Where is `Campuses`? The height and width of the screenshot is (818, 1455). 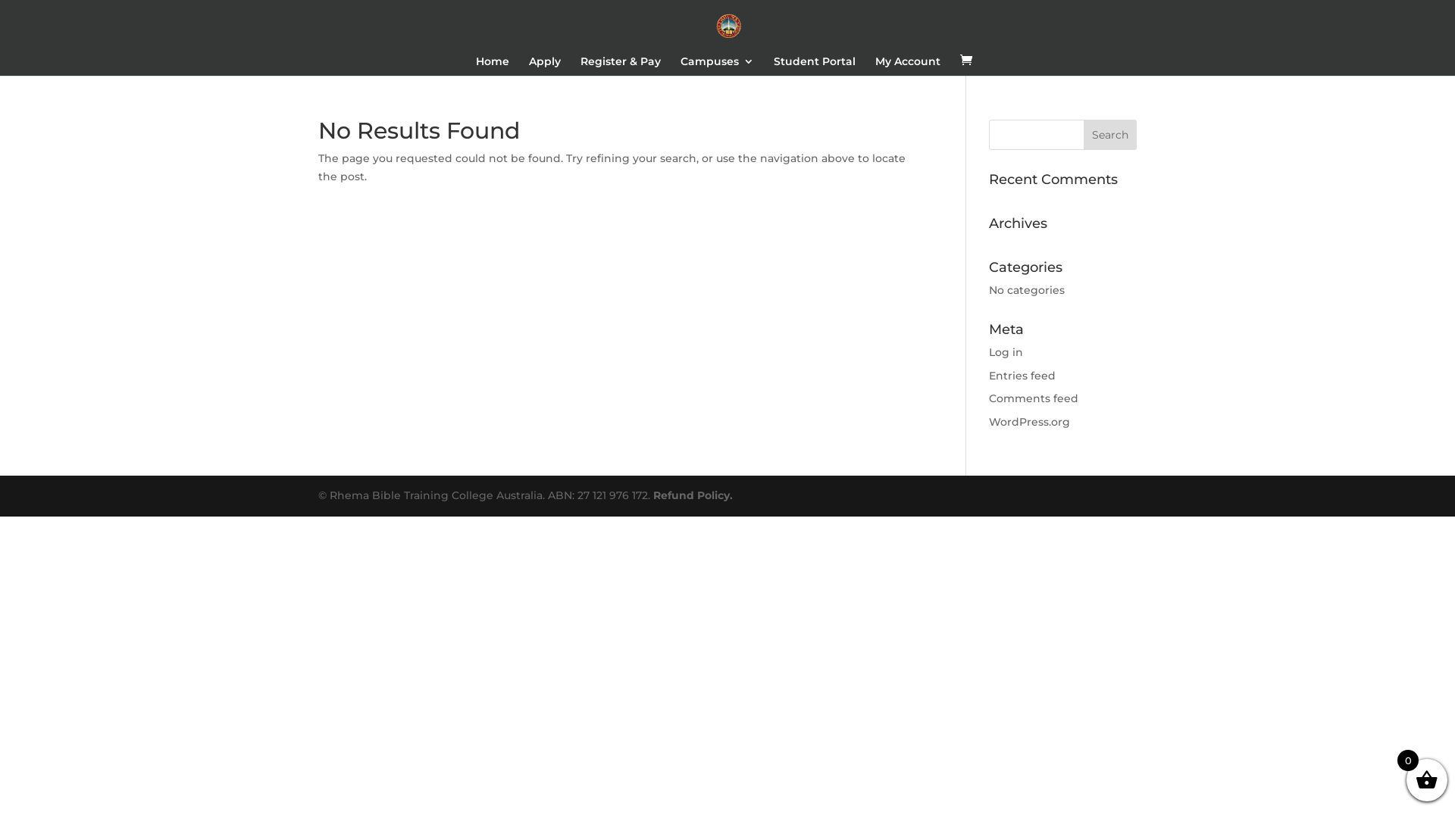
Campuses is located at coordinates (717, 66).